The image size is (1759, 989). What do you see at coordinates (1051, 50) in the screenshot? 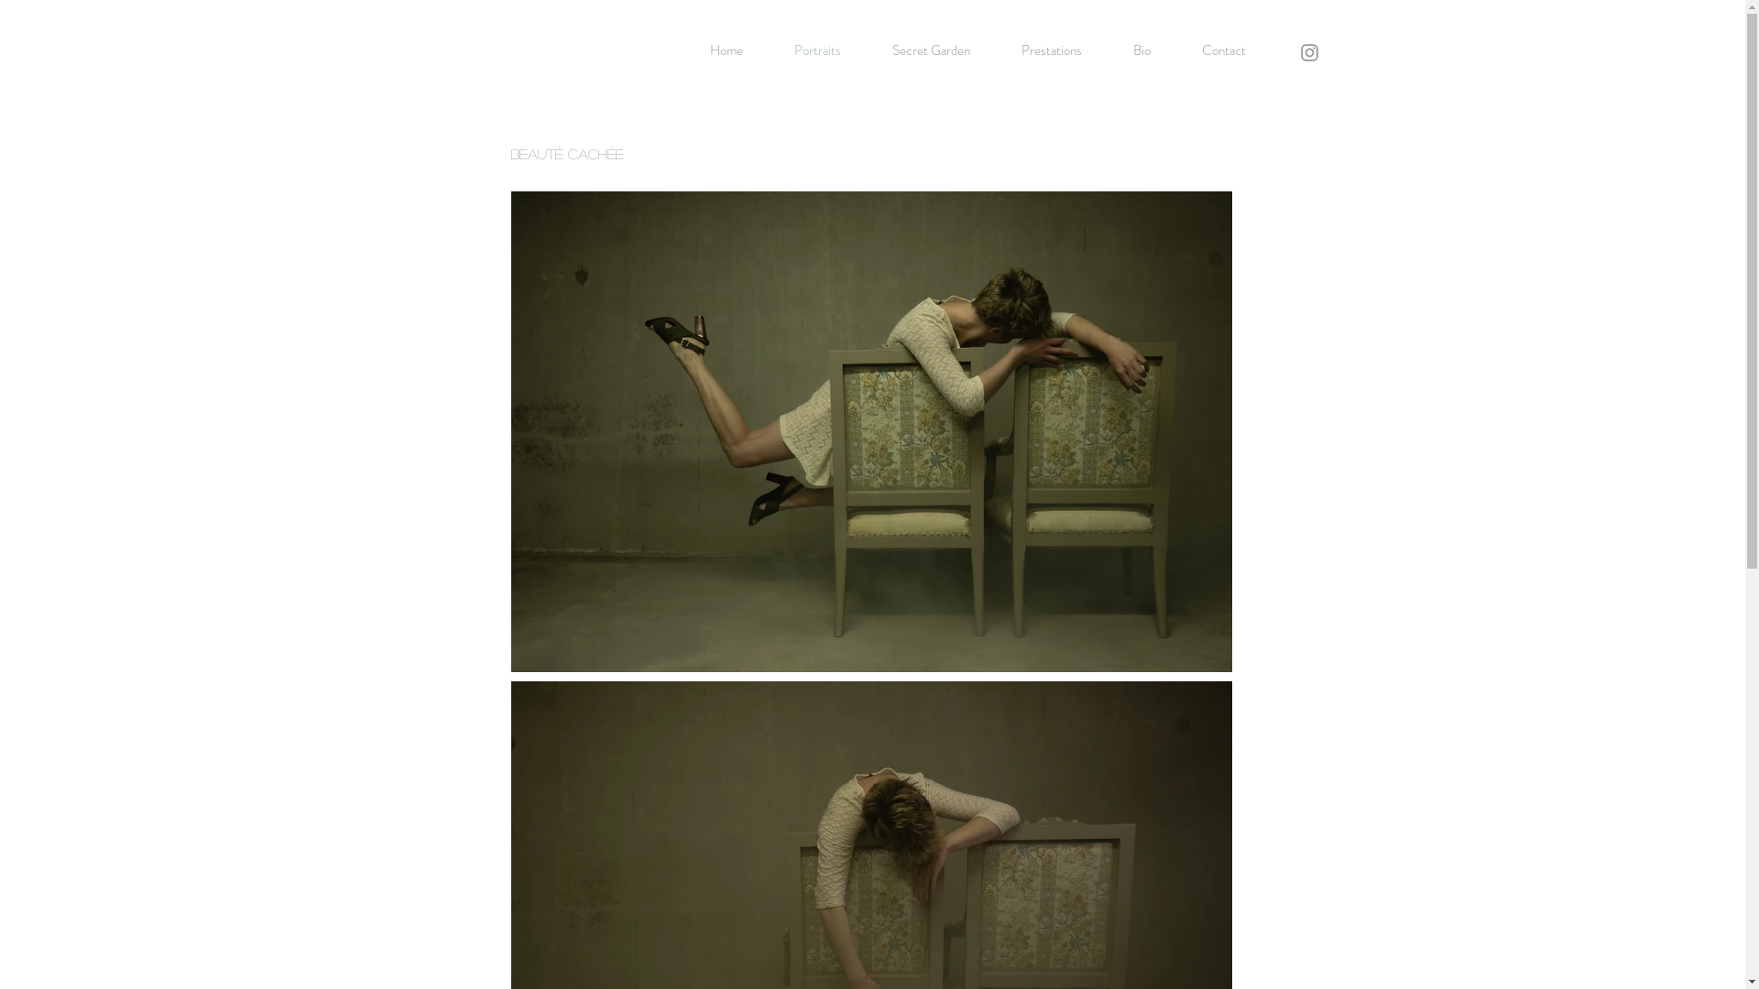
I see `Prestations` at bounding box center [1051, 50].